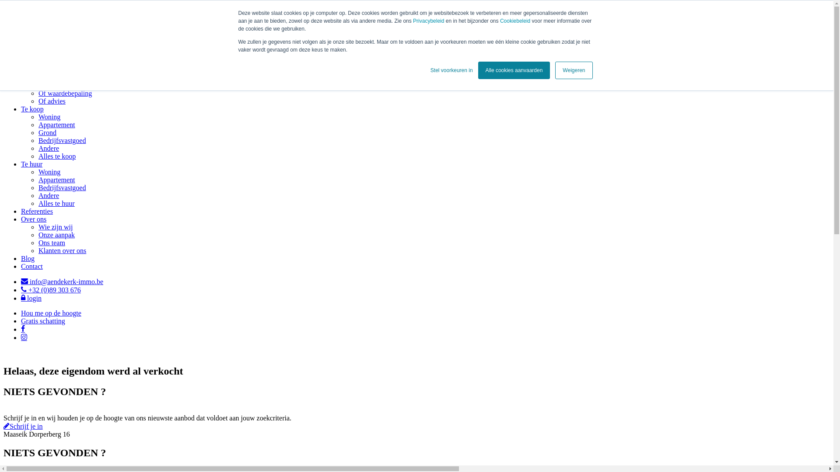  Describe the element at coordinates (49, 117) in the screenshot. I see `Woning` at that location.